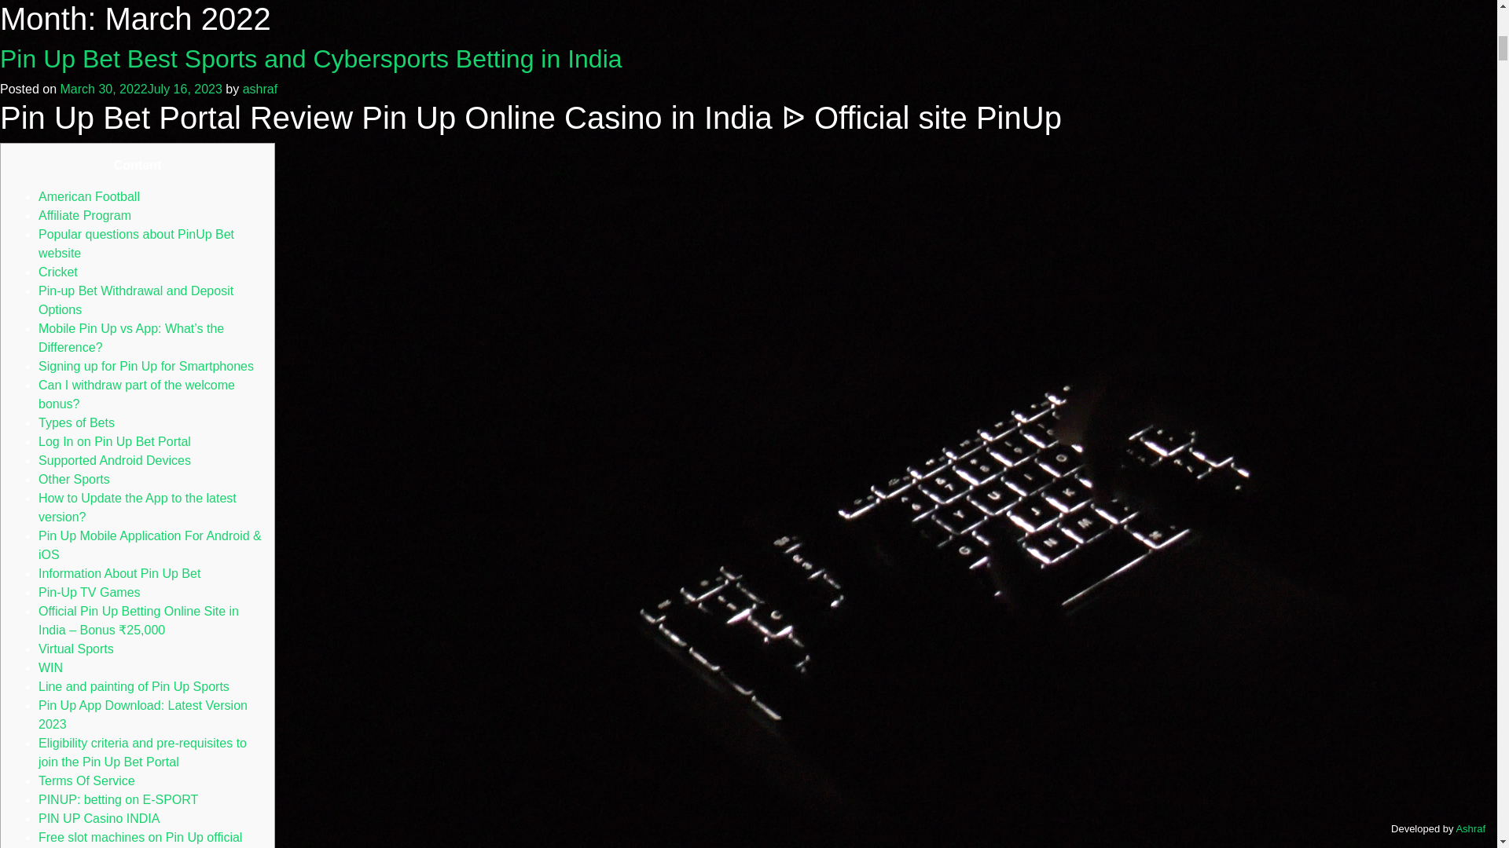 The image size is (1509, 848). What do you see at coordinates (136, 243) in the screenshot?
I see `Popular questions about PinUp Bet website` at bounding box center [136, 243].